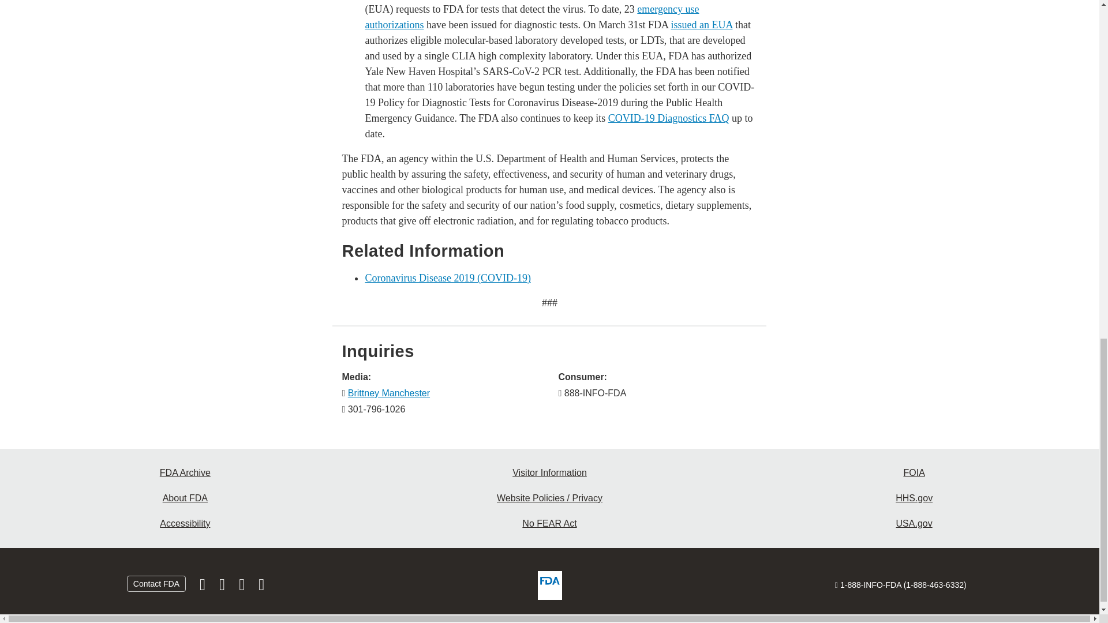 The height and width of the screenshot is (623, 1108). What do you see at coordinates (914, 473) in the screenshot?
I see `Freedom of Information Act` at bounding box center [914, 473].